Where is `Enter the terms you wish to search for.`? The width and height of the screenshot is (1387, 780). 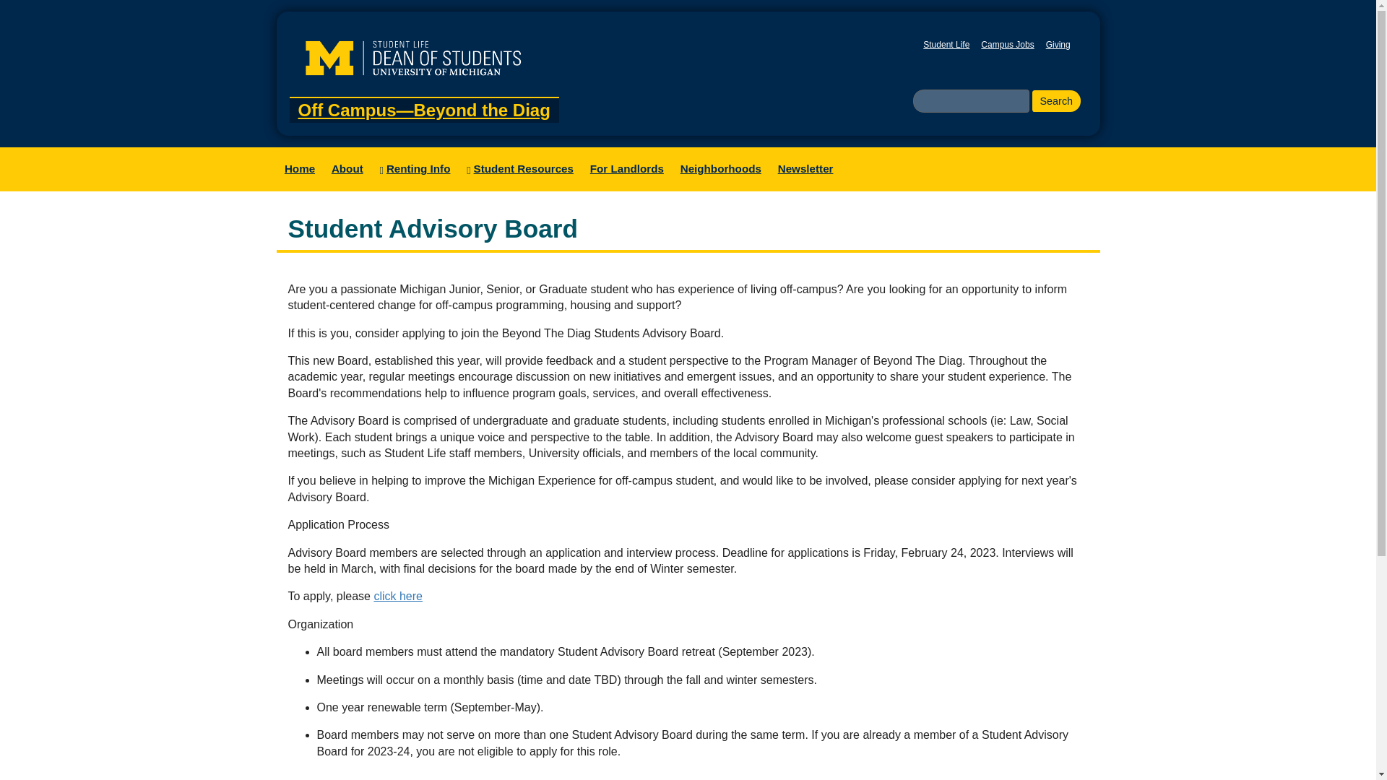 Enter the terms you wish to search for. is located at coordinates (971, 101).